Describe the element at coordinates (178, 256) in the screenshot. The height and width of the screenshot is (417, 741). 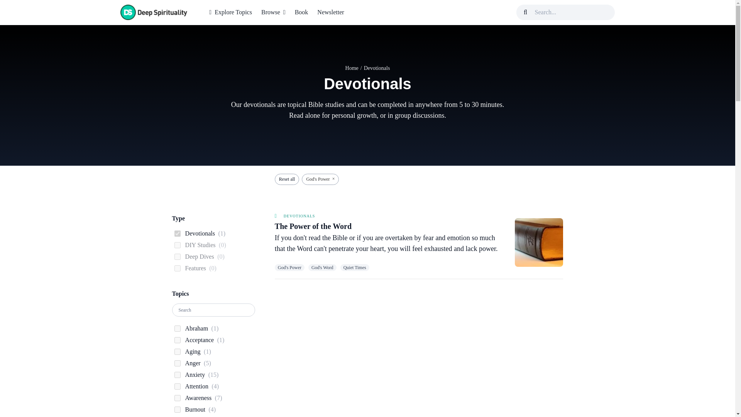
I see `on` at that location.